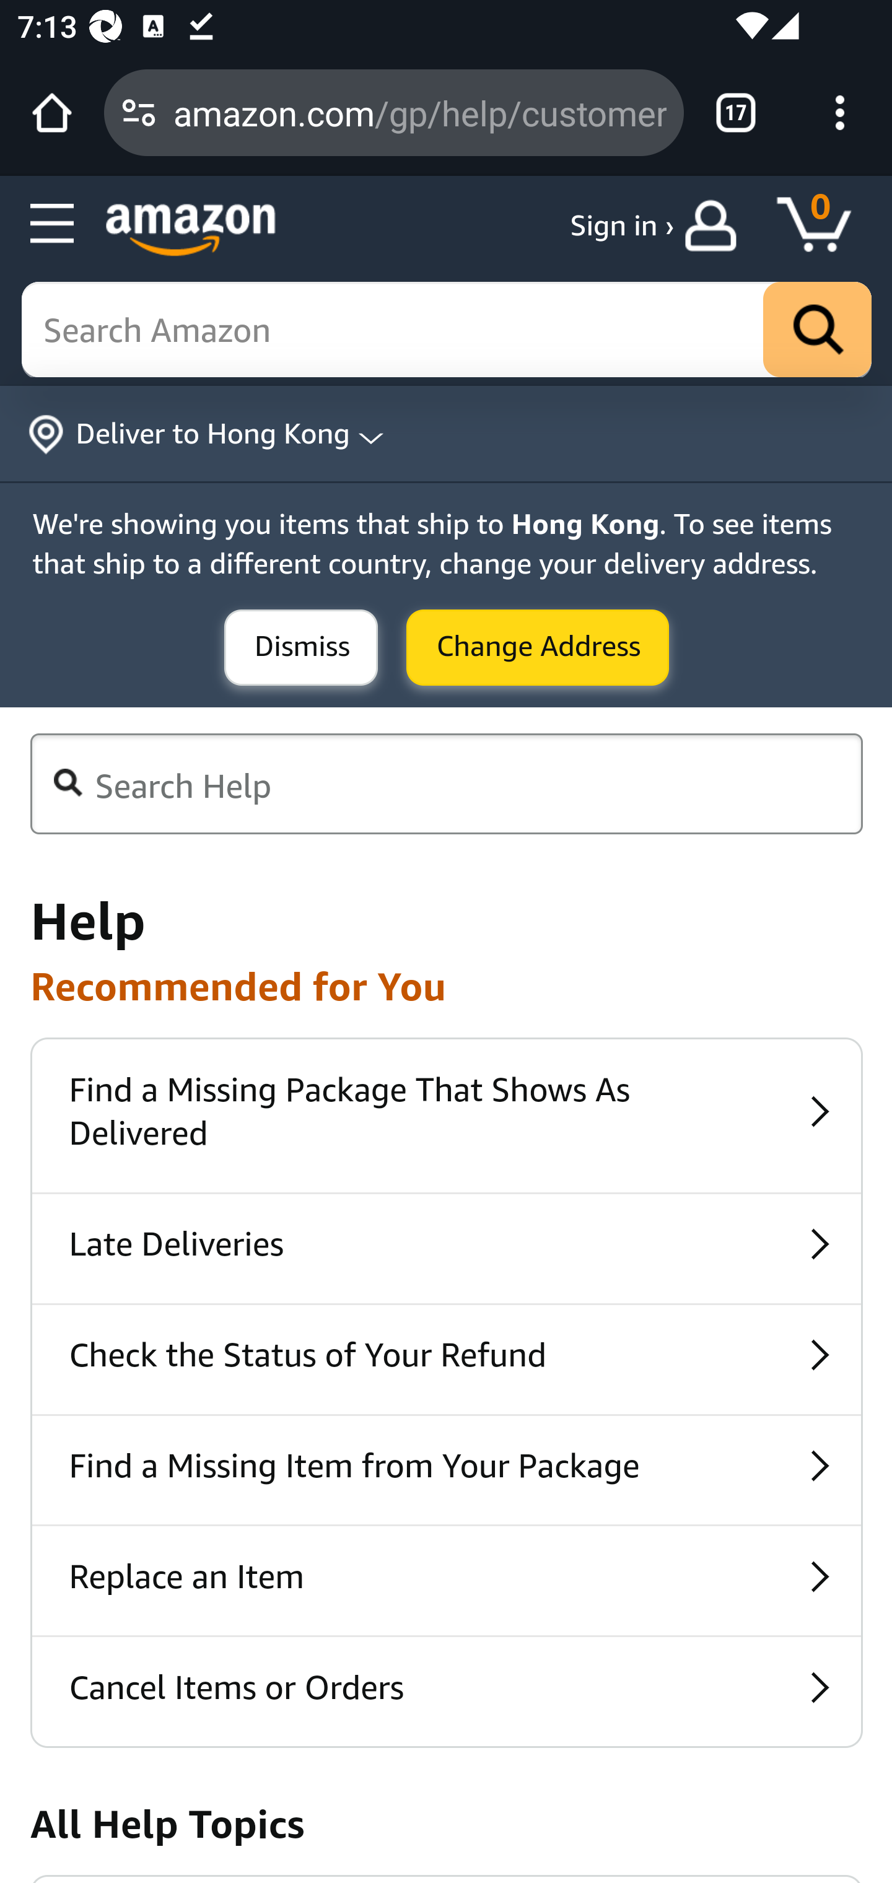 The width and height of the screenshot is (892, 1883). I want to click on Replace an Item, so click(446, 1581).